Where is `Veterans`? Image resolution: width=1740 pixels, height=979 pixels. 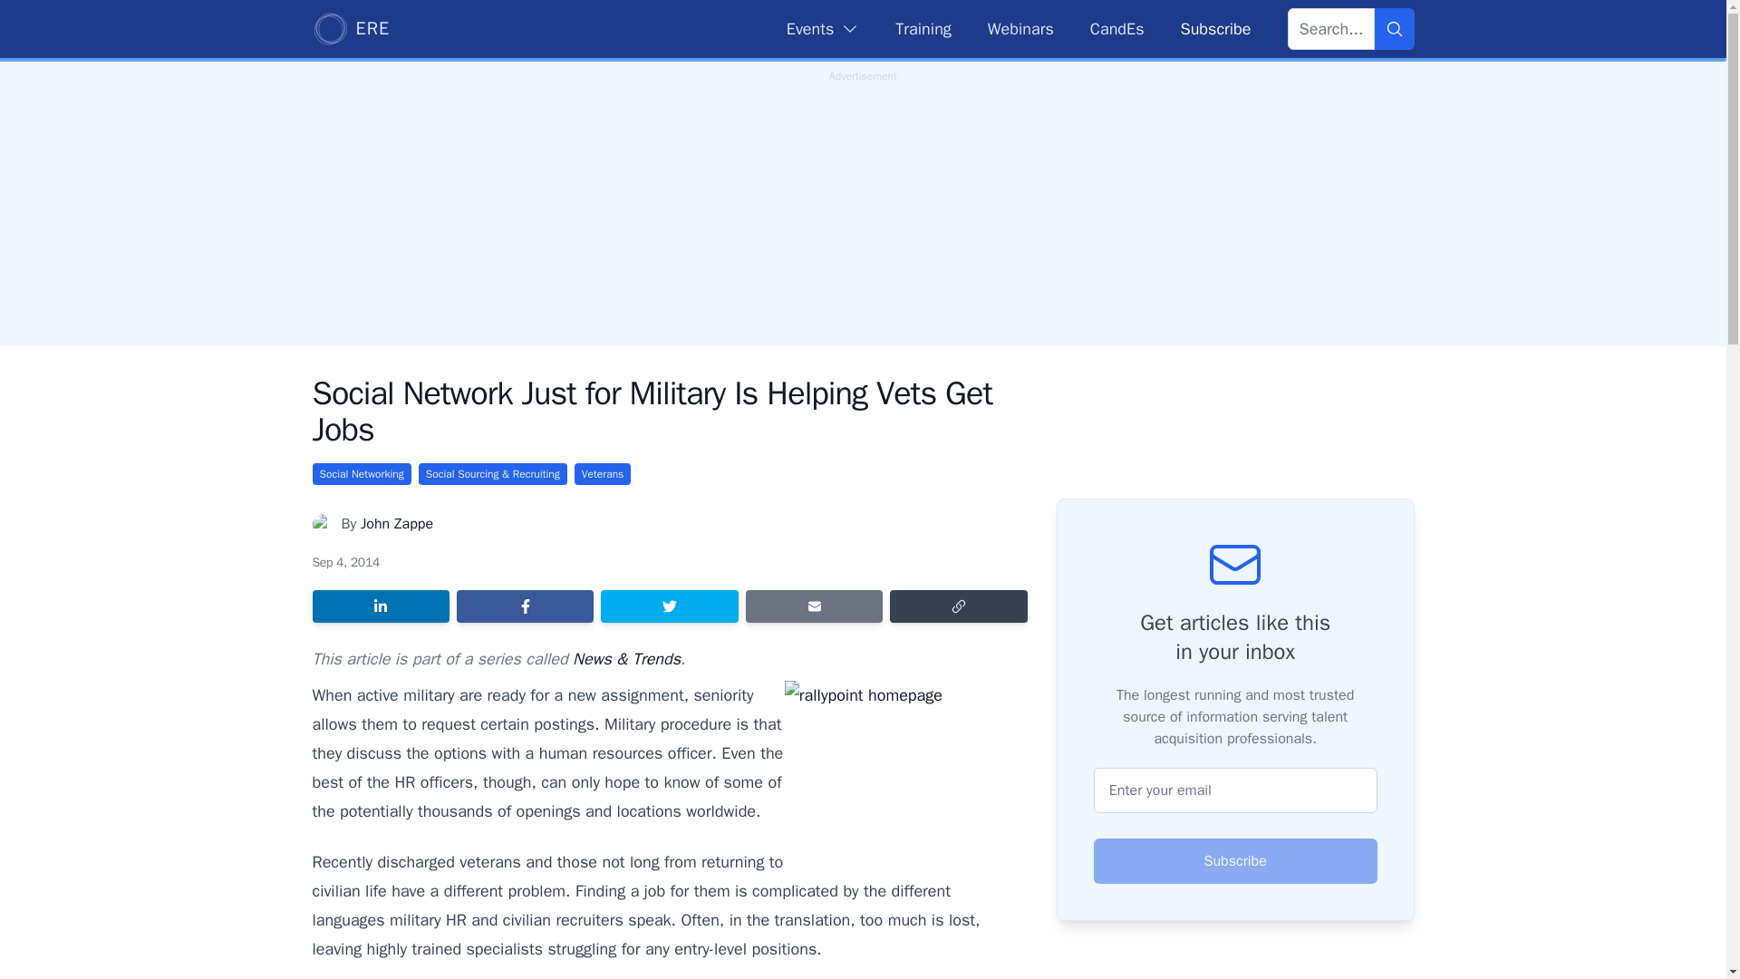 Veterans is located at coordinates (602, 473).